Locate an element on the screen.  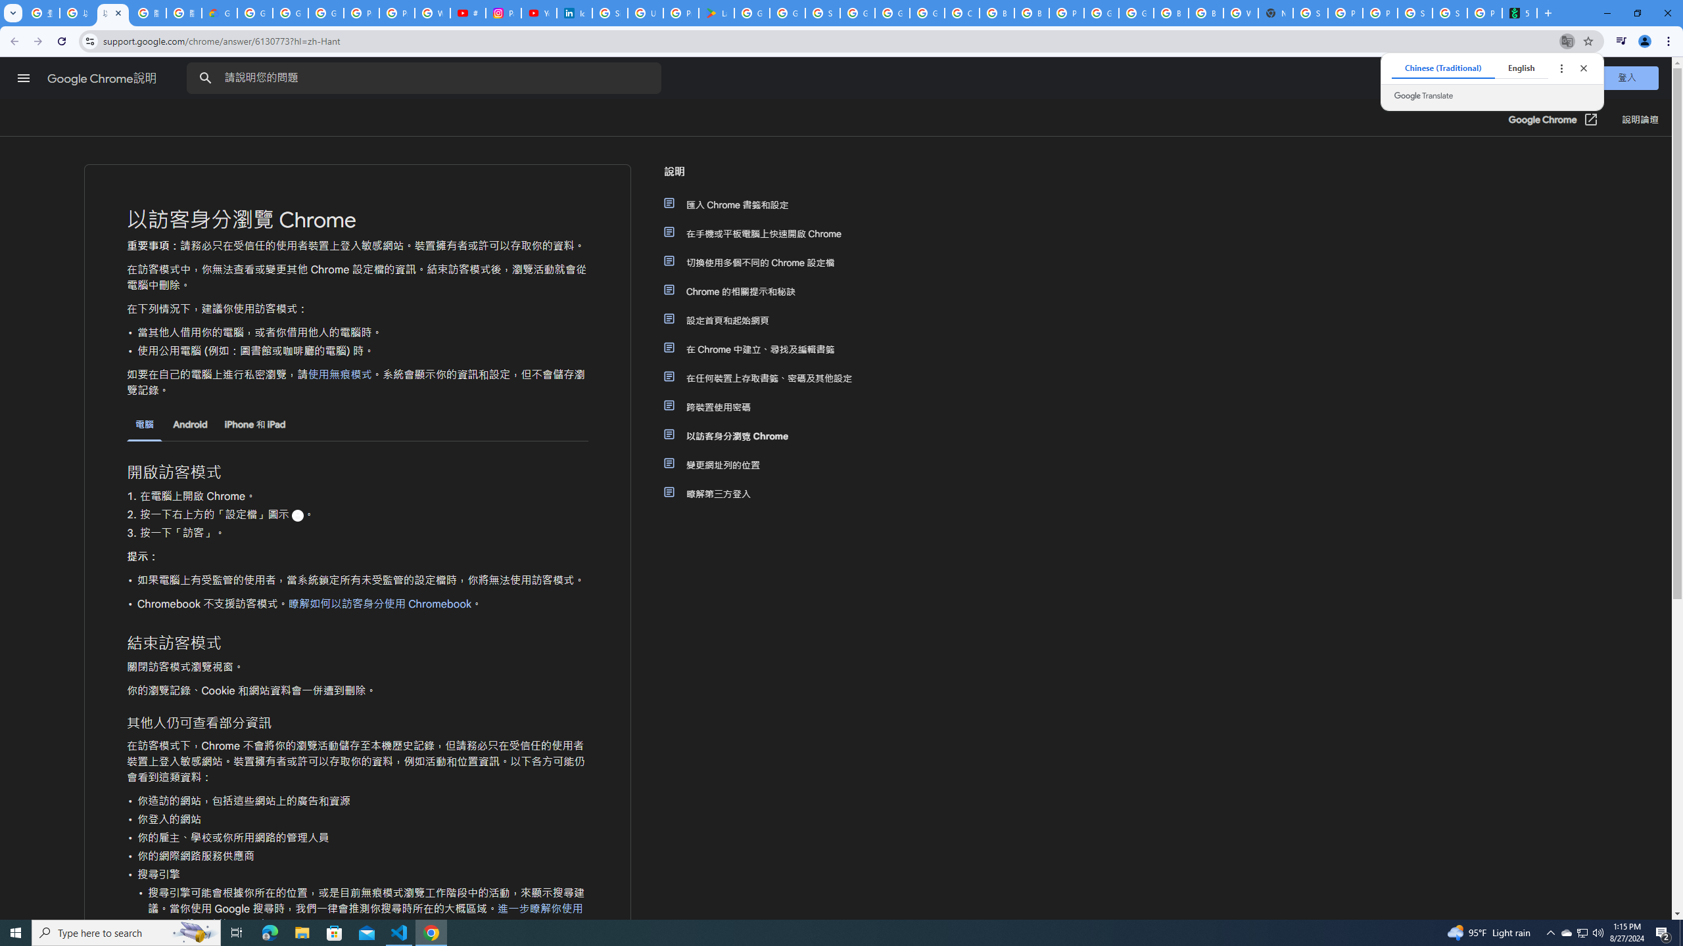
Translate options is located at coordinates (1561, 68).